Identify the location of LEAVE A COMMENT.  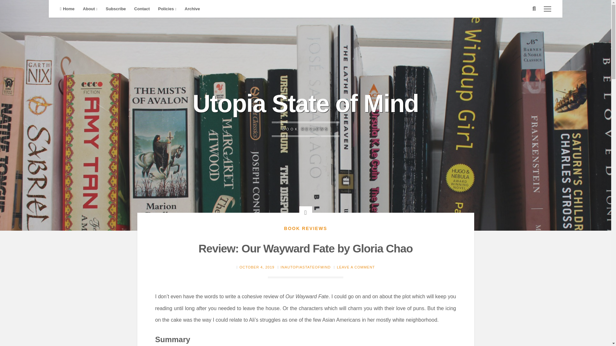
(356, 267).